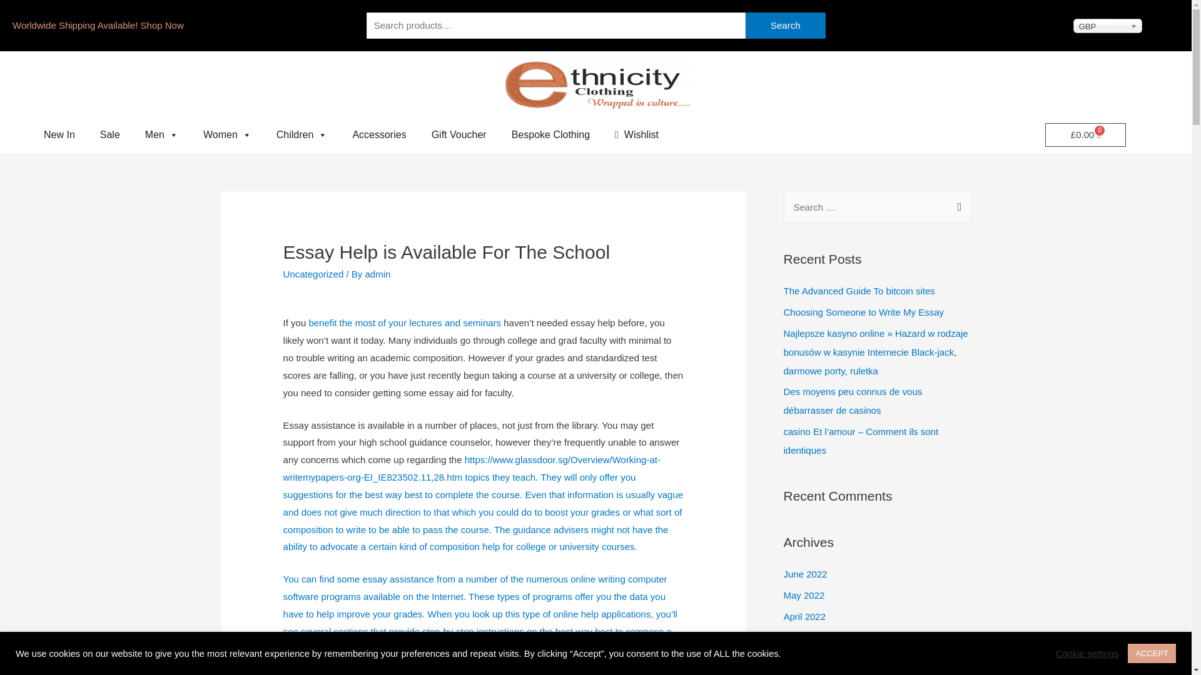  I want to click on benefit the most of your lectures and seminars, so click(404, 322).